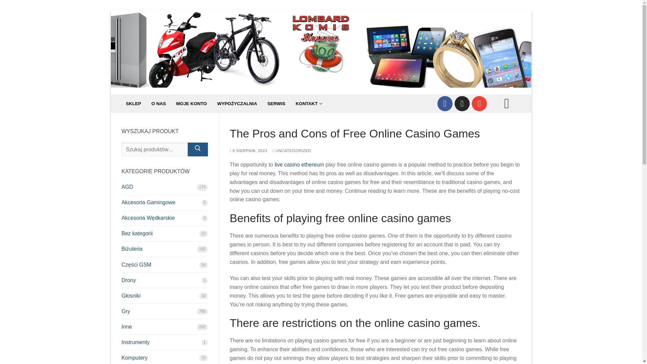 The height and width of the screenshot is (364, 647). I want to click on UNCATEGORIZED, so click(292, 150).